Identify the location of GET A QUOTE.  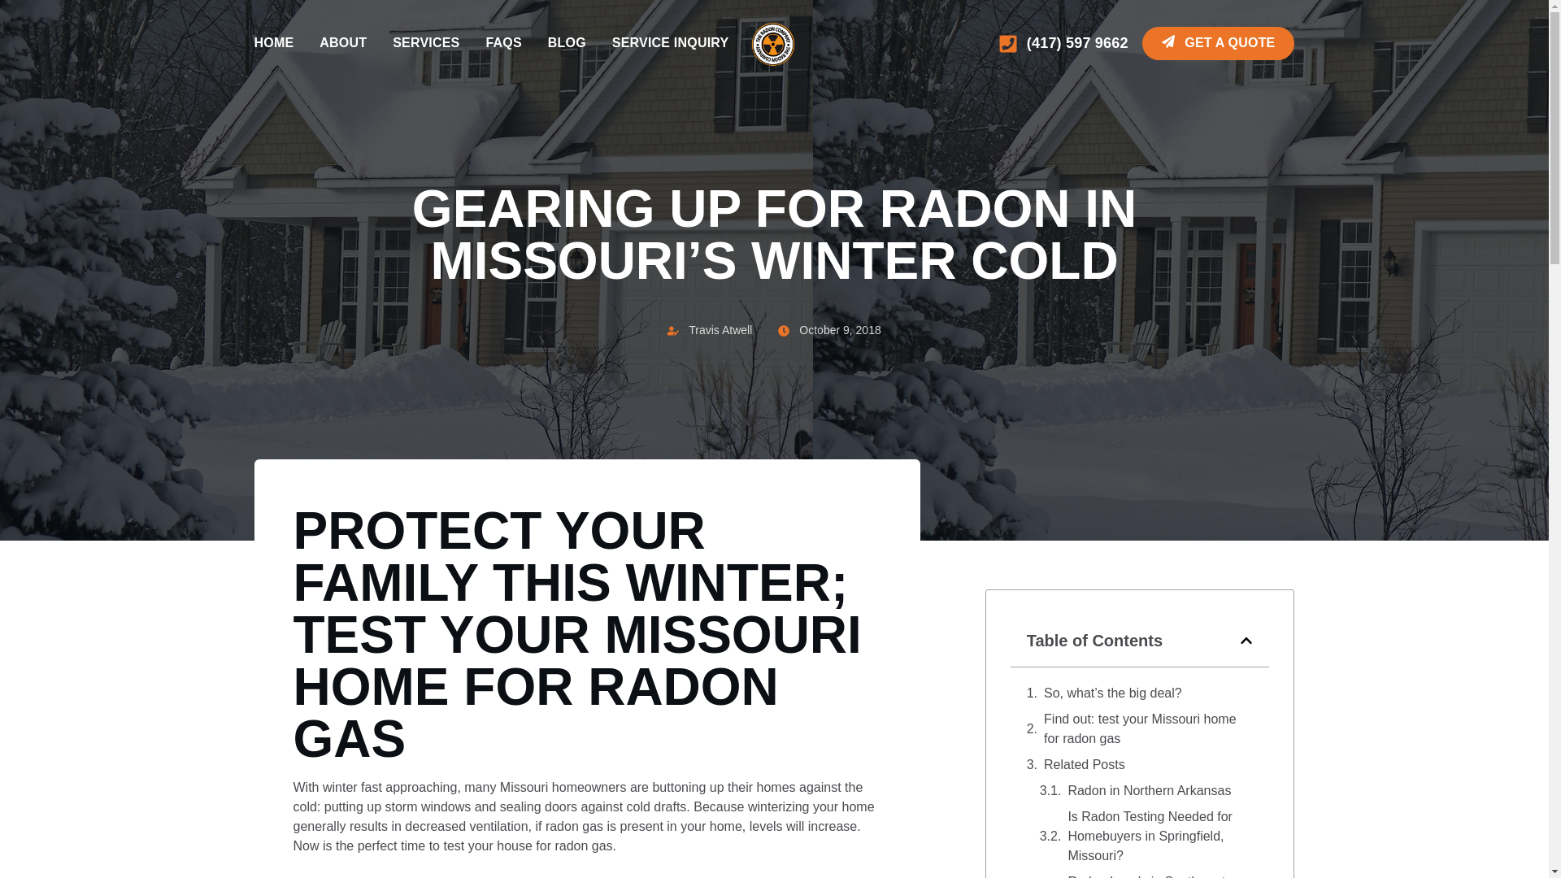
(1218, 43).